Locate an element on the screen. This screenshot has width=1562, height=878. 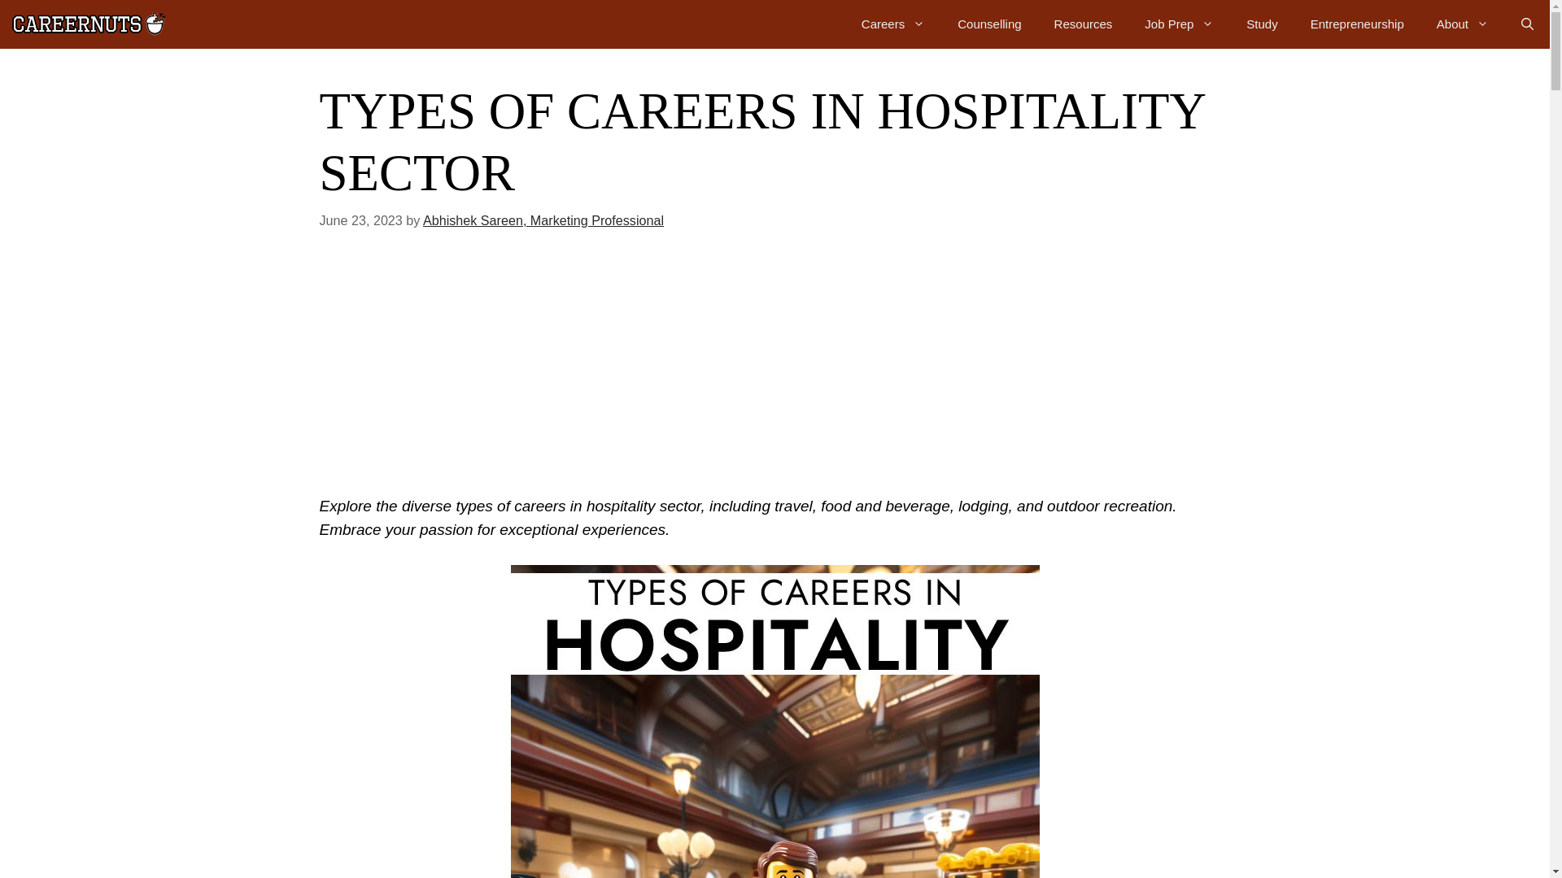
Careers is located at coordinates (893, 24).